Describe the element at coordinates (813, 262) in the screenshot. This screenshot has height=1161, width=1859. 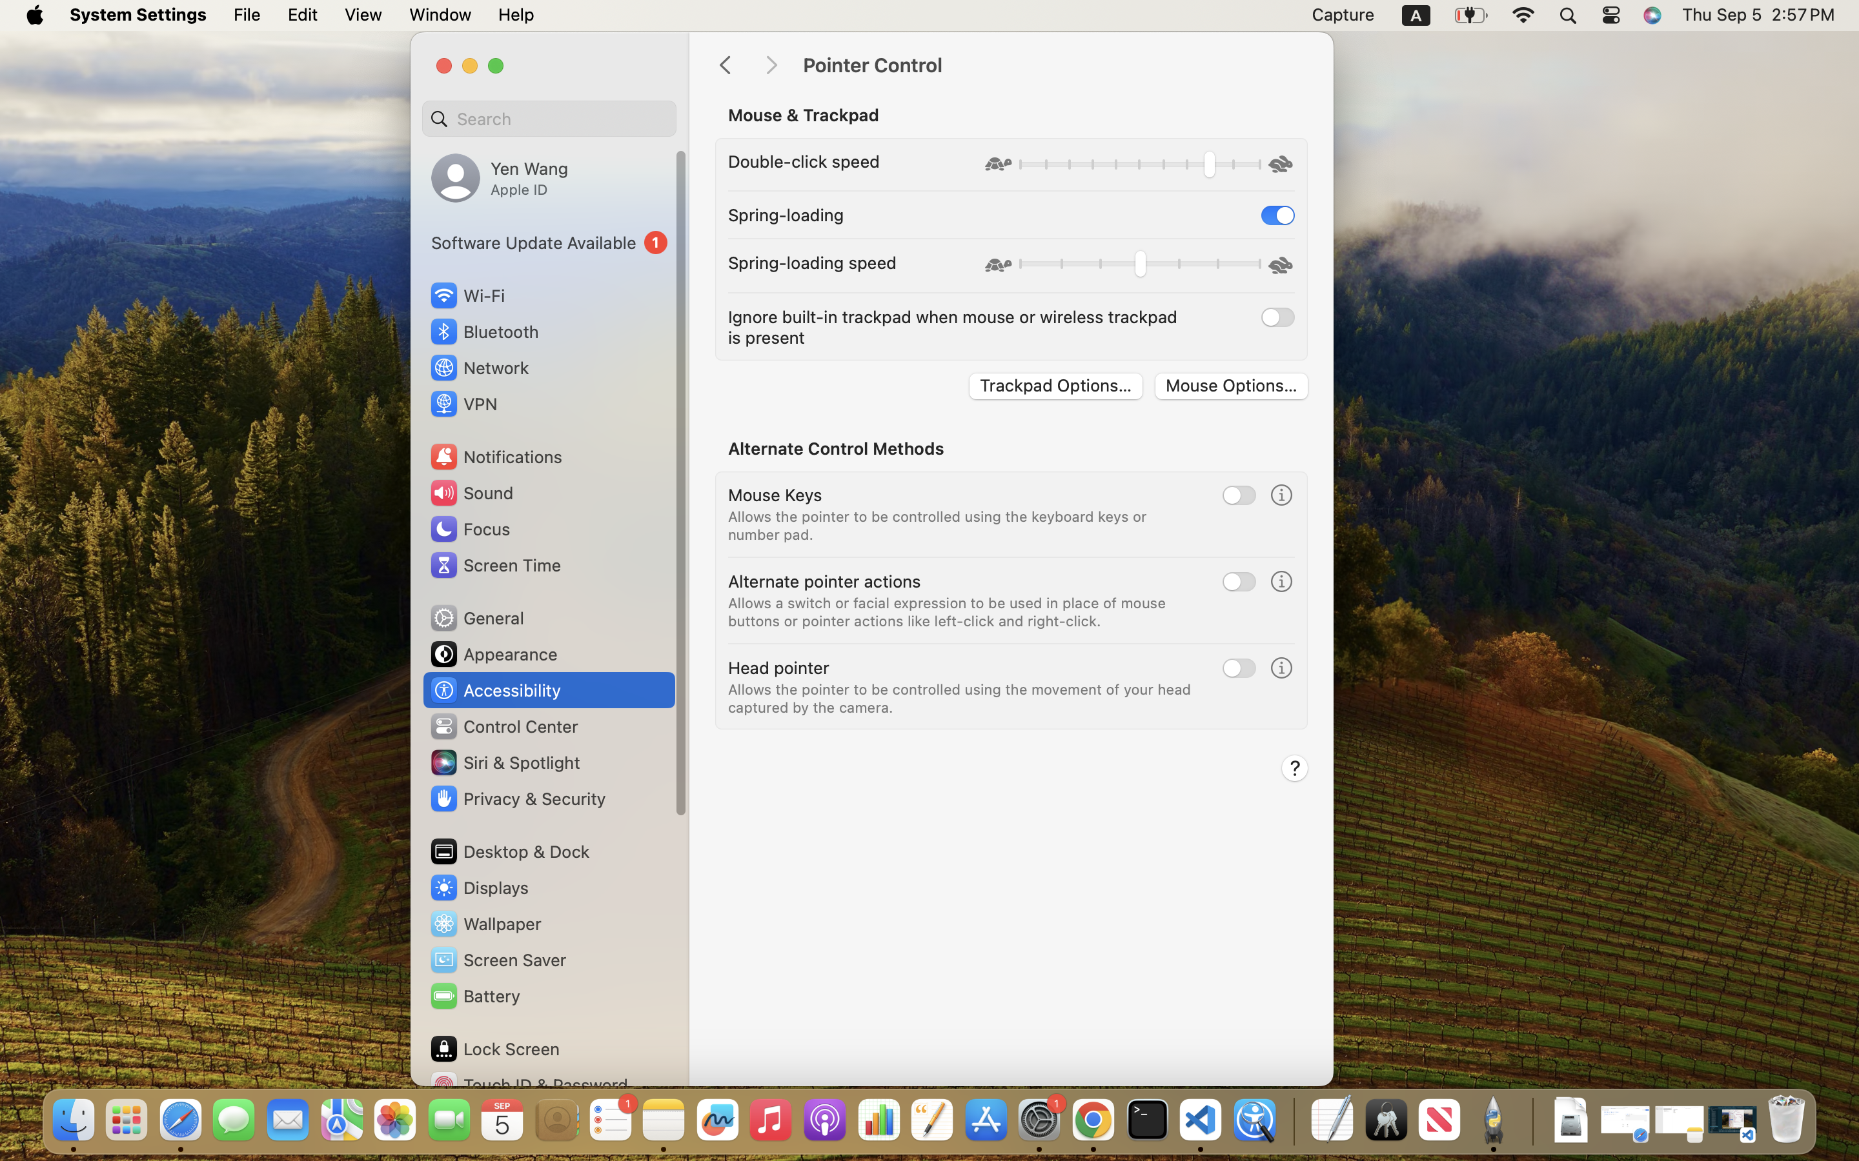
I see `Spring-loading speed` at that location.